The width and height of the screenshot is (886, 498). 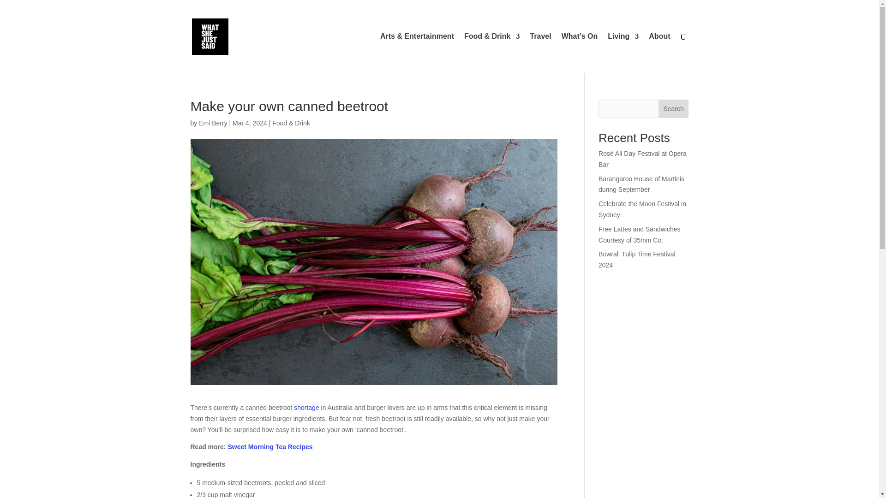 What do you see at coordinates (212, 123) in the screenshot?
I see `Posts by Emi Berry` at bounding box center [212, 123].